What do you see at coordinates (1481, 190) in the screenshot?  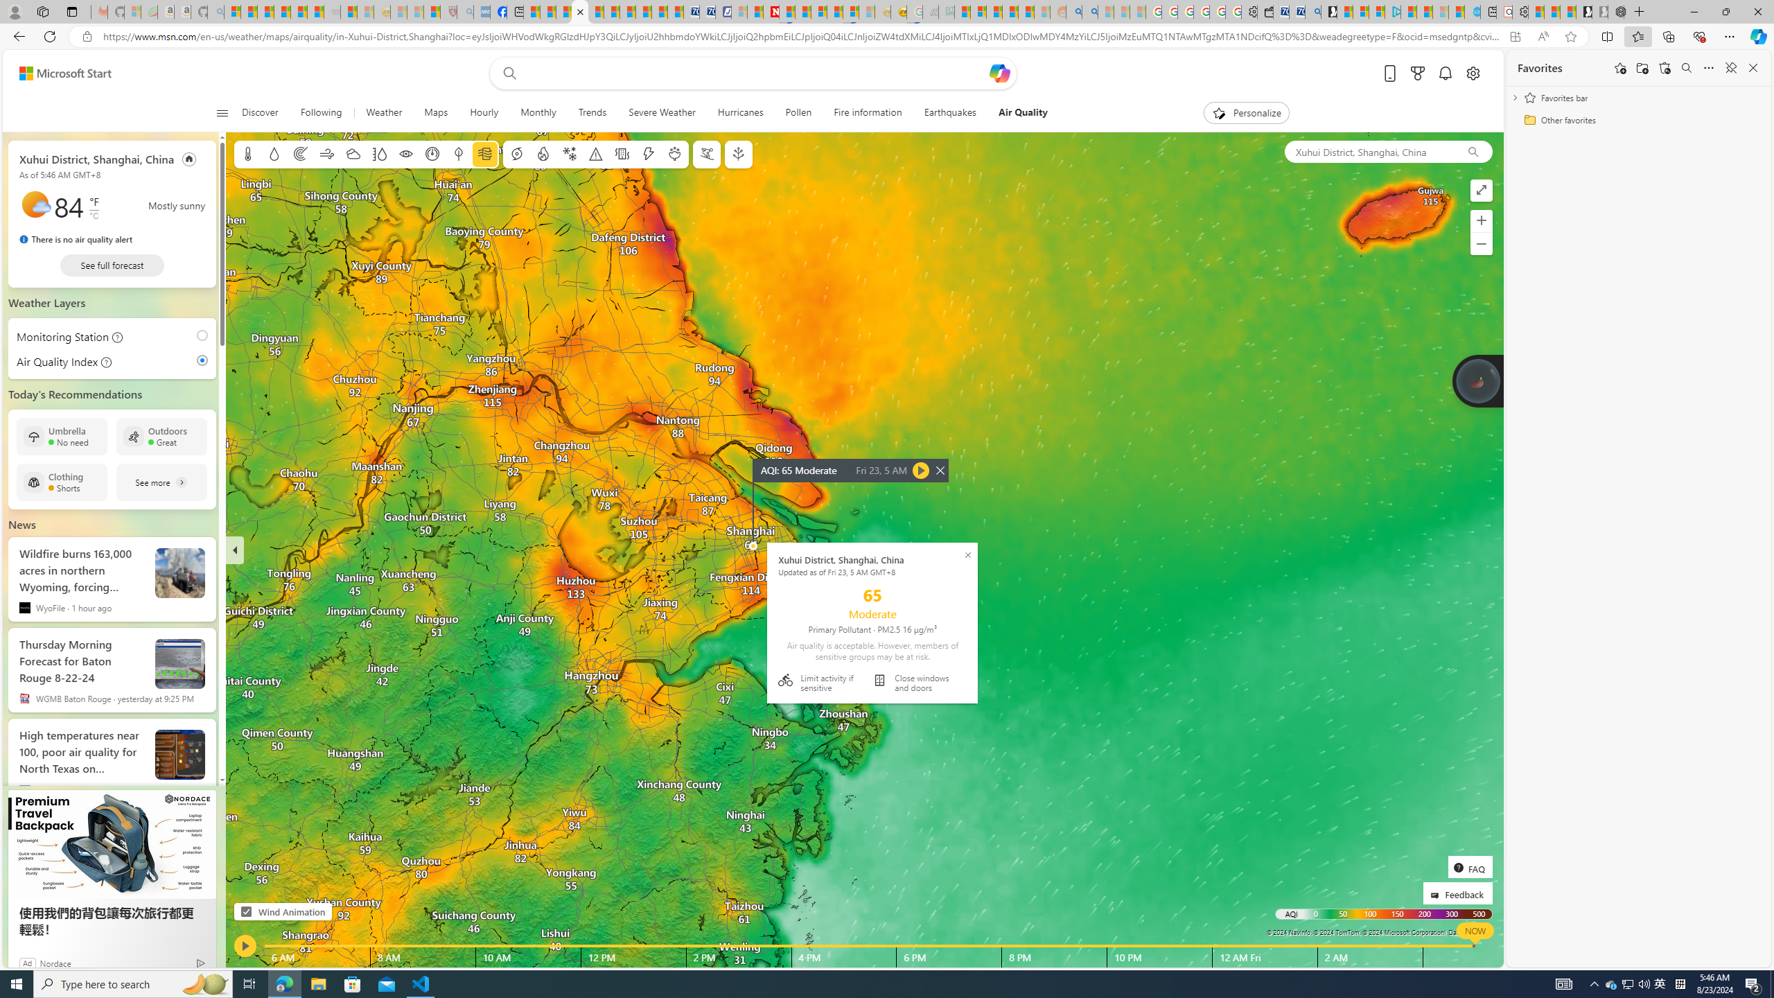 I see `Enter full screen mode` at bounding box center [1481, 190].